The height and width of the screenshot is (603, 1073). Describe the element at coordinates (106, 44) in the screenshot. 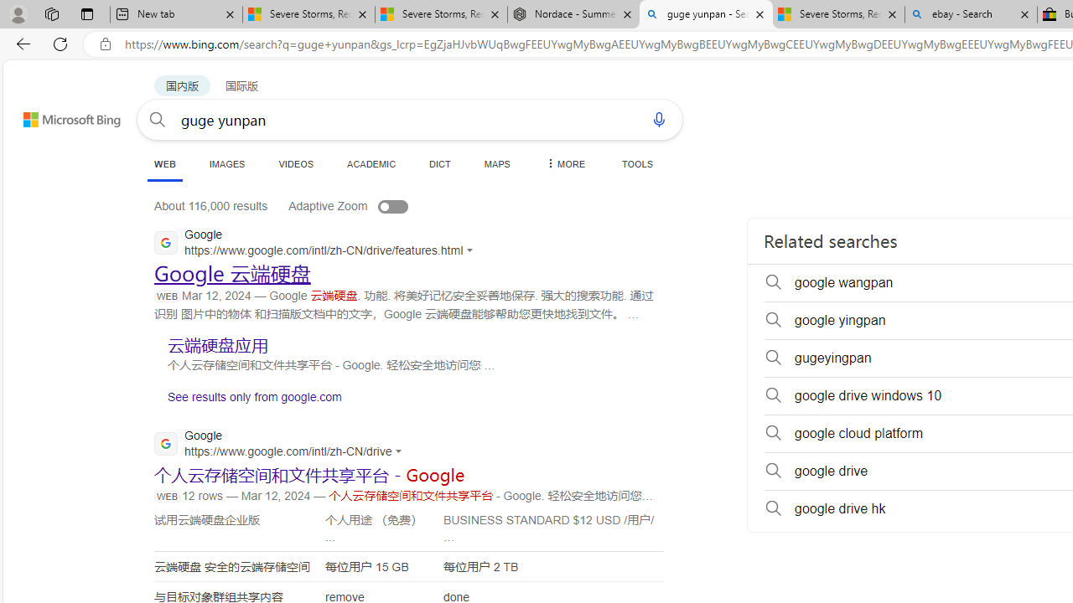

I see `View site information` at that location.